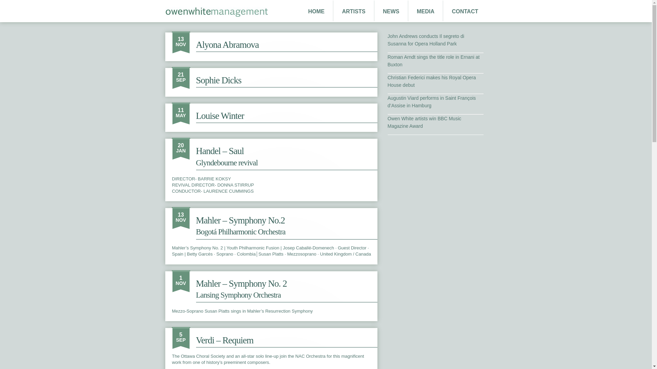 This screenshot has height=369, width=657. Describe the element at coordinates (218, 80) in the screenshot. I see `Sophie Dicks` at that location.